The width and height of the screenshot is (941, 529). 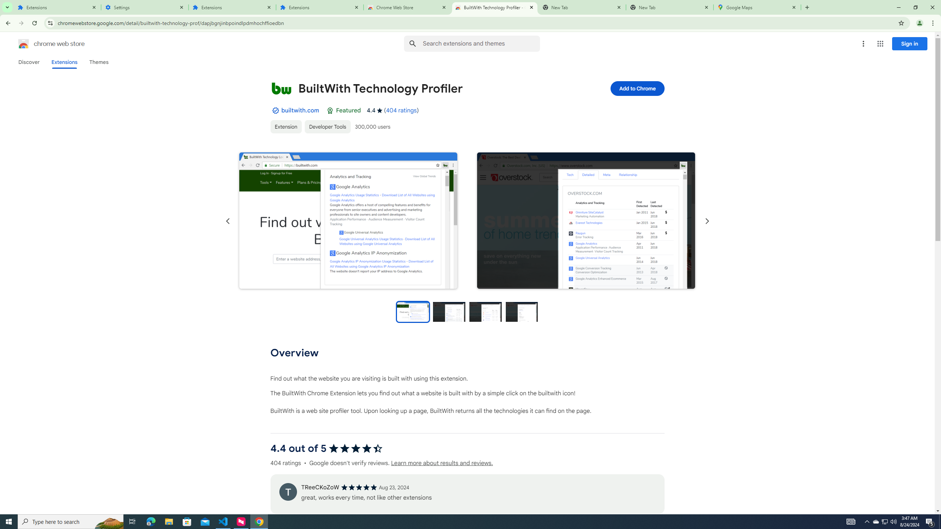 I want to click on Extensions, so click(x=64, y=62).